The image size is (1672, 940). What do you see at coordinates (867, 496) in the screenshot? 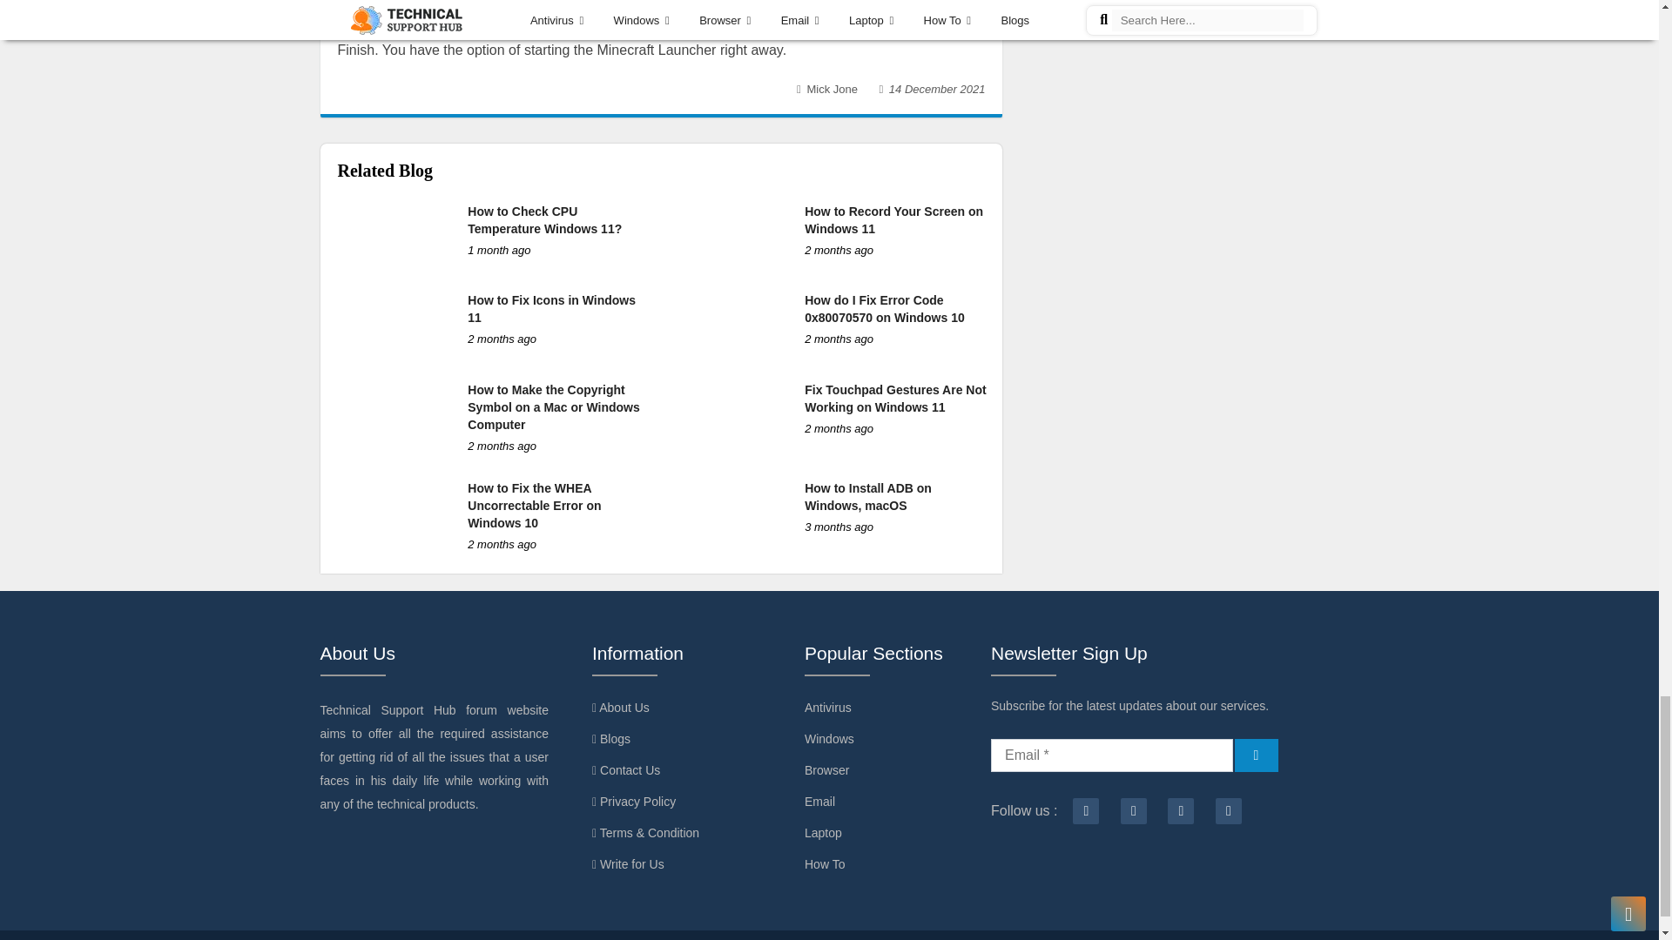
I see `How to Install ADB on Windows, macOS` at bounding box center [867, 496].